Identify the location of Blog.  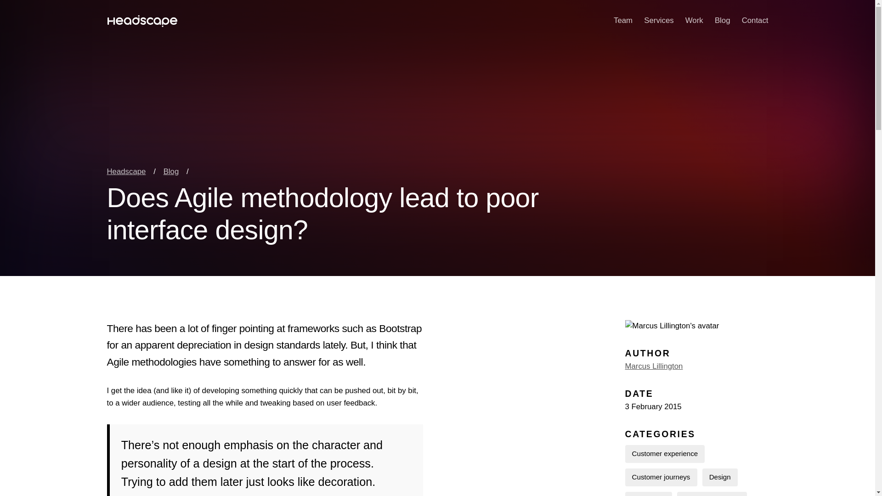
(171, 171).